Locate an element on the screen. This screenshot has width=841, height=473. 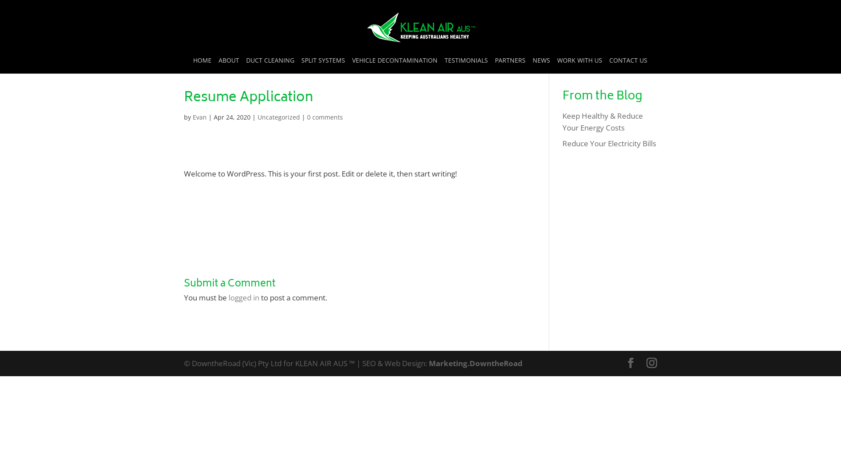
SPLIT SYSTEMS is located at coordinates (323, 66).